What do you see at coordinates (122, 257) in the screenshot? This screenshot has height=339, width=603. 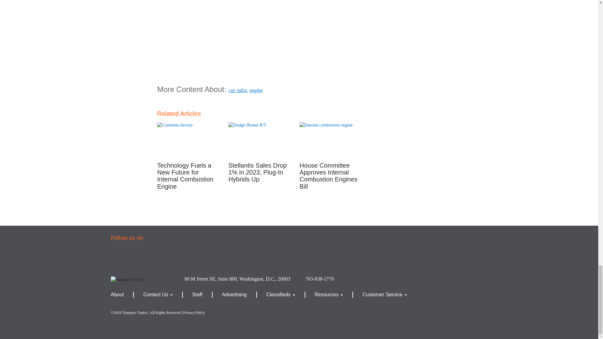 I see `Follow us on Facebook` at bounding box center [122, 257].